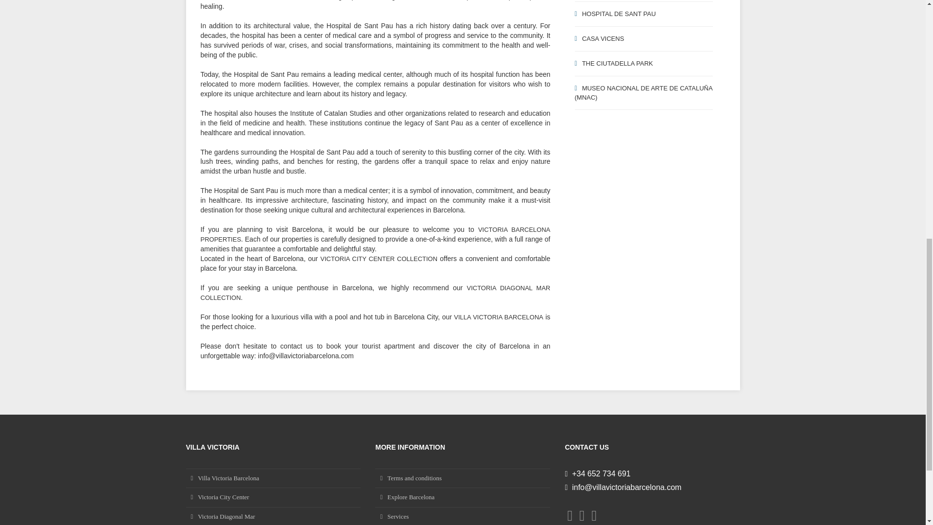 Image resolution: width=933 pixels, height=525 pixels. Describe the element at coordinates (643, 1) in the screenshot. I see `LA BARCELONETA` at that location.